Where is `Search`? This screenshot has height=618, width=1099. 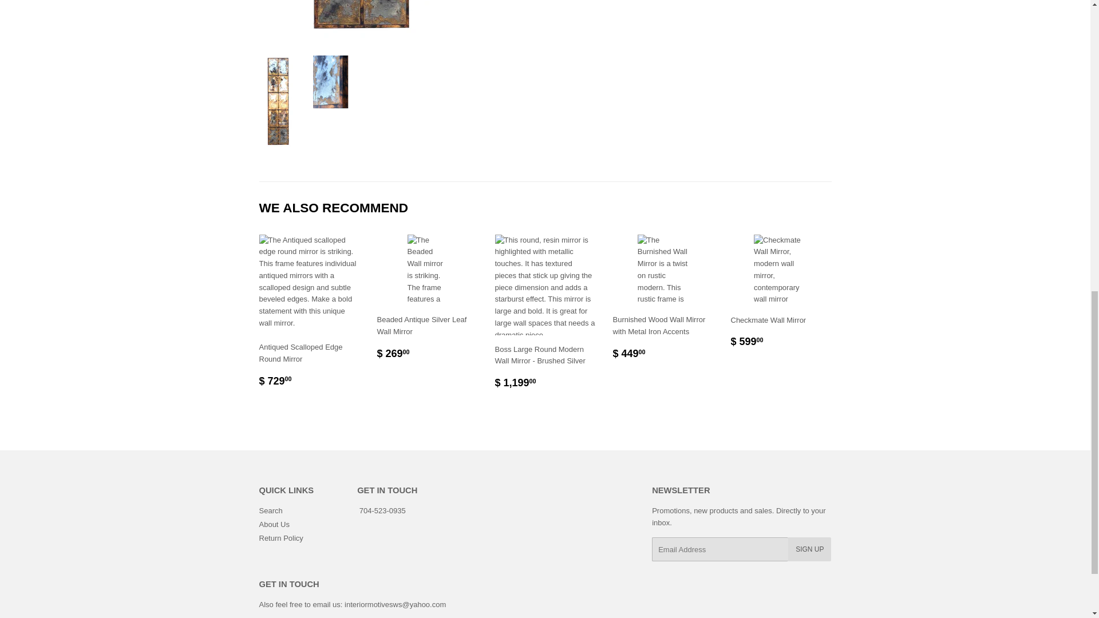 Search is located at coordinates (270, 510).